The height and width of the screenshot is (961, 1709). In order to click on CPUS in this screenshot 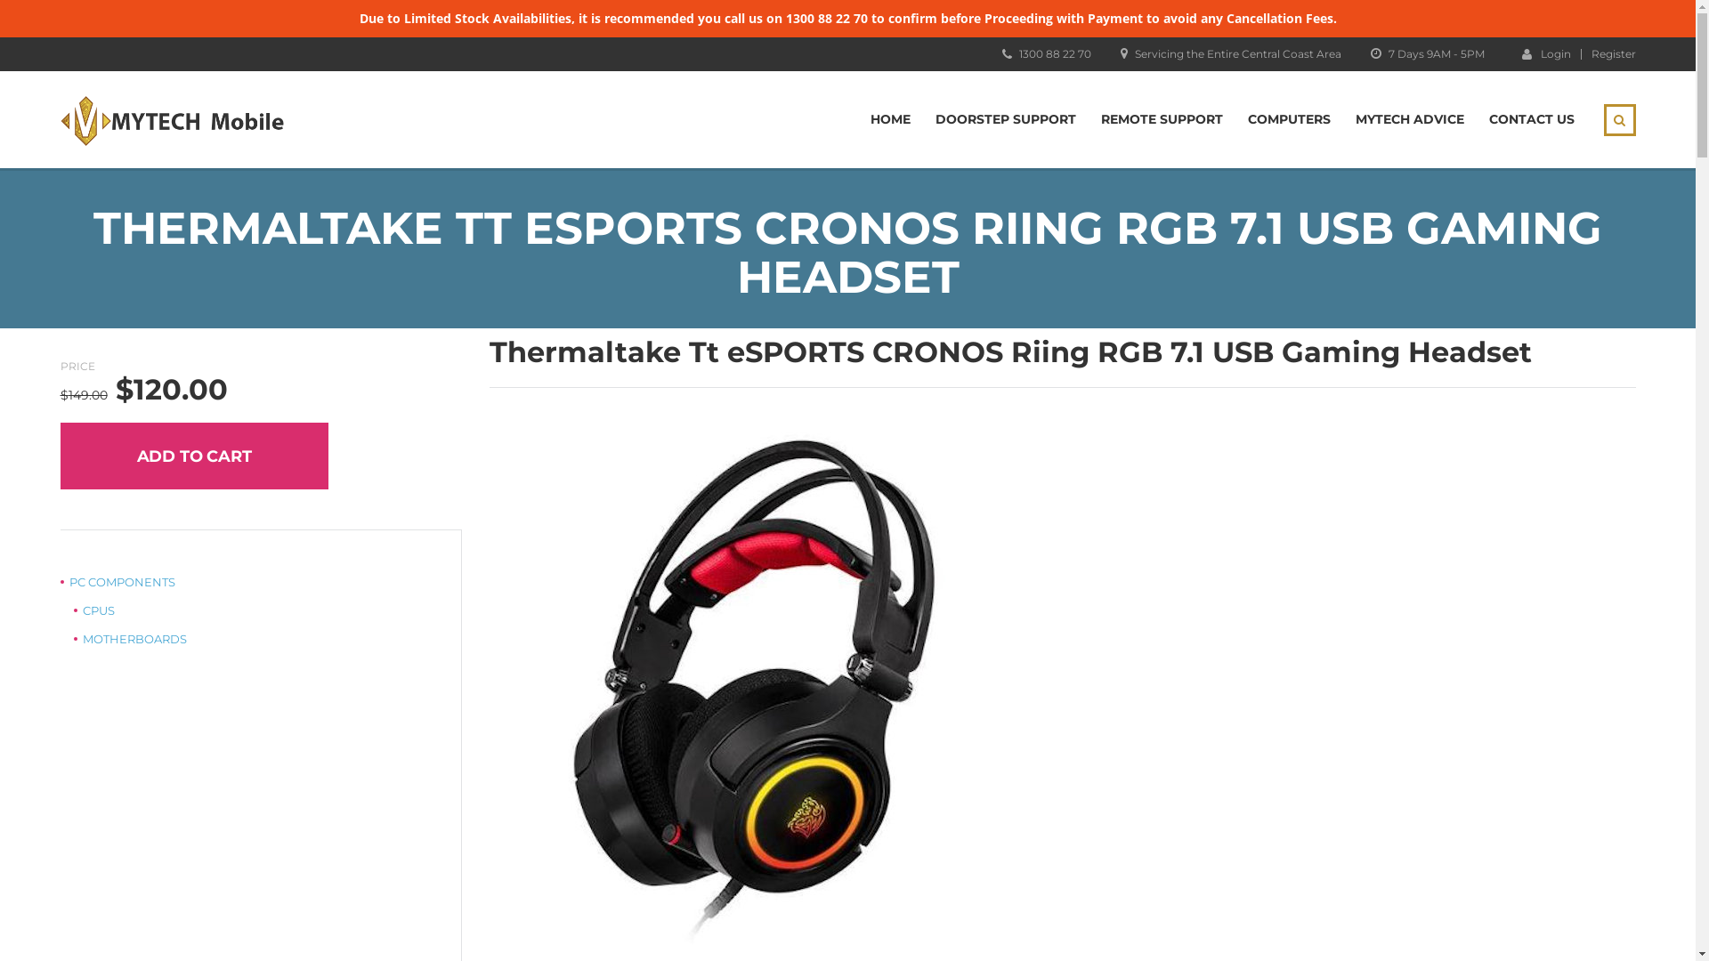, I will do `click(93, 610)`.